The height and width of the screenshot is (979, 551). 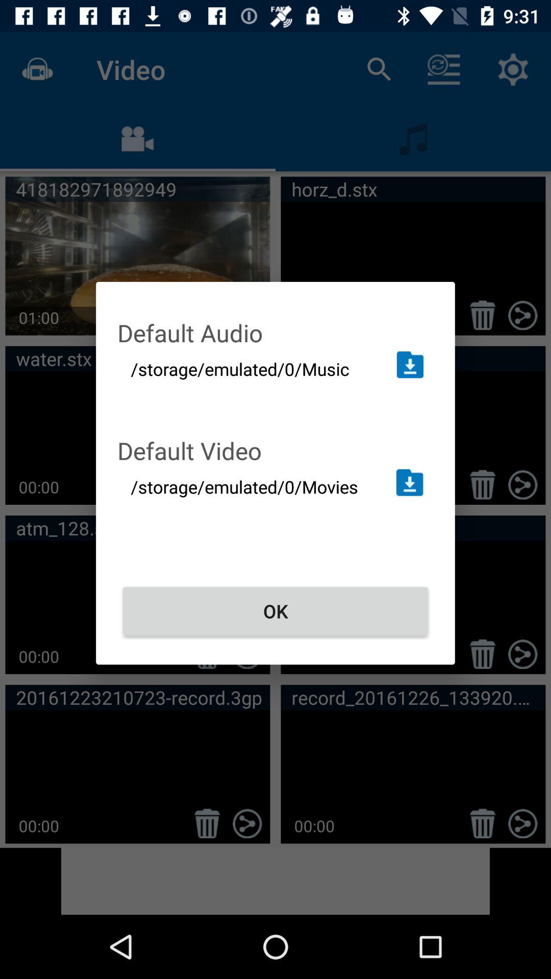 I want to click on download file, so click(x=409, y=482).